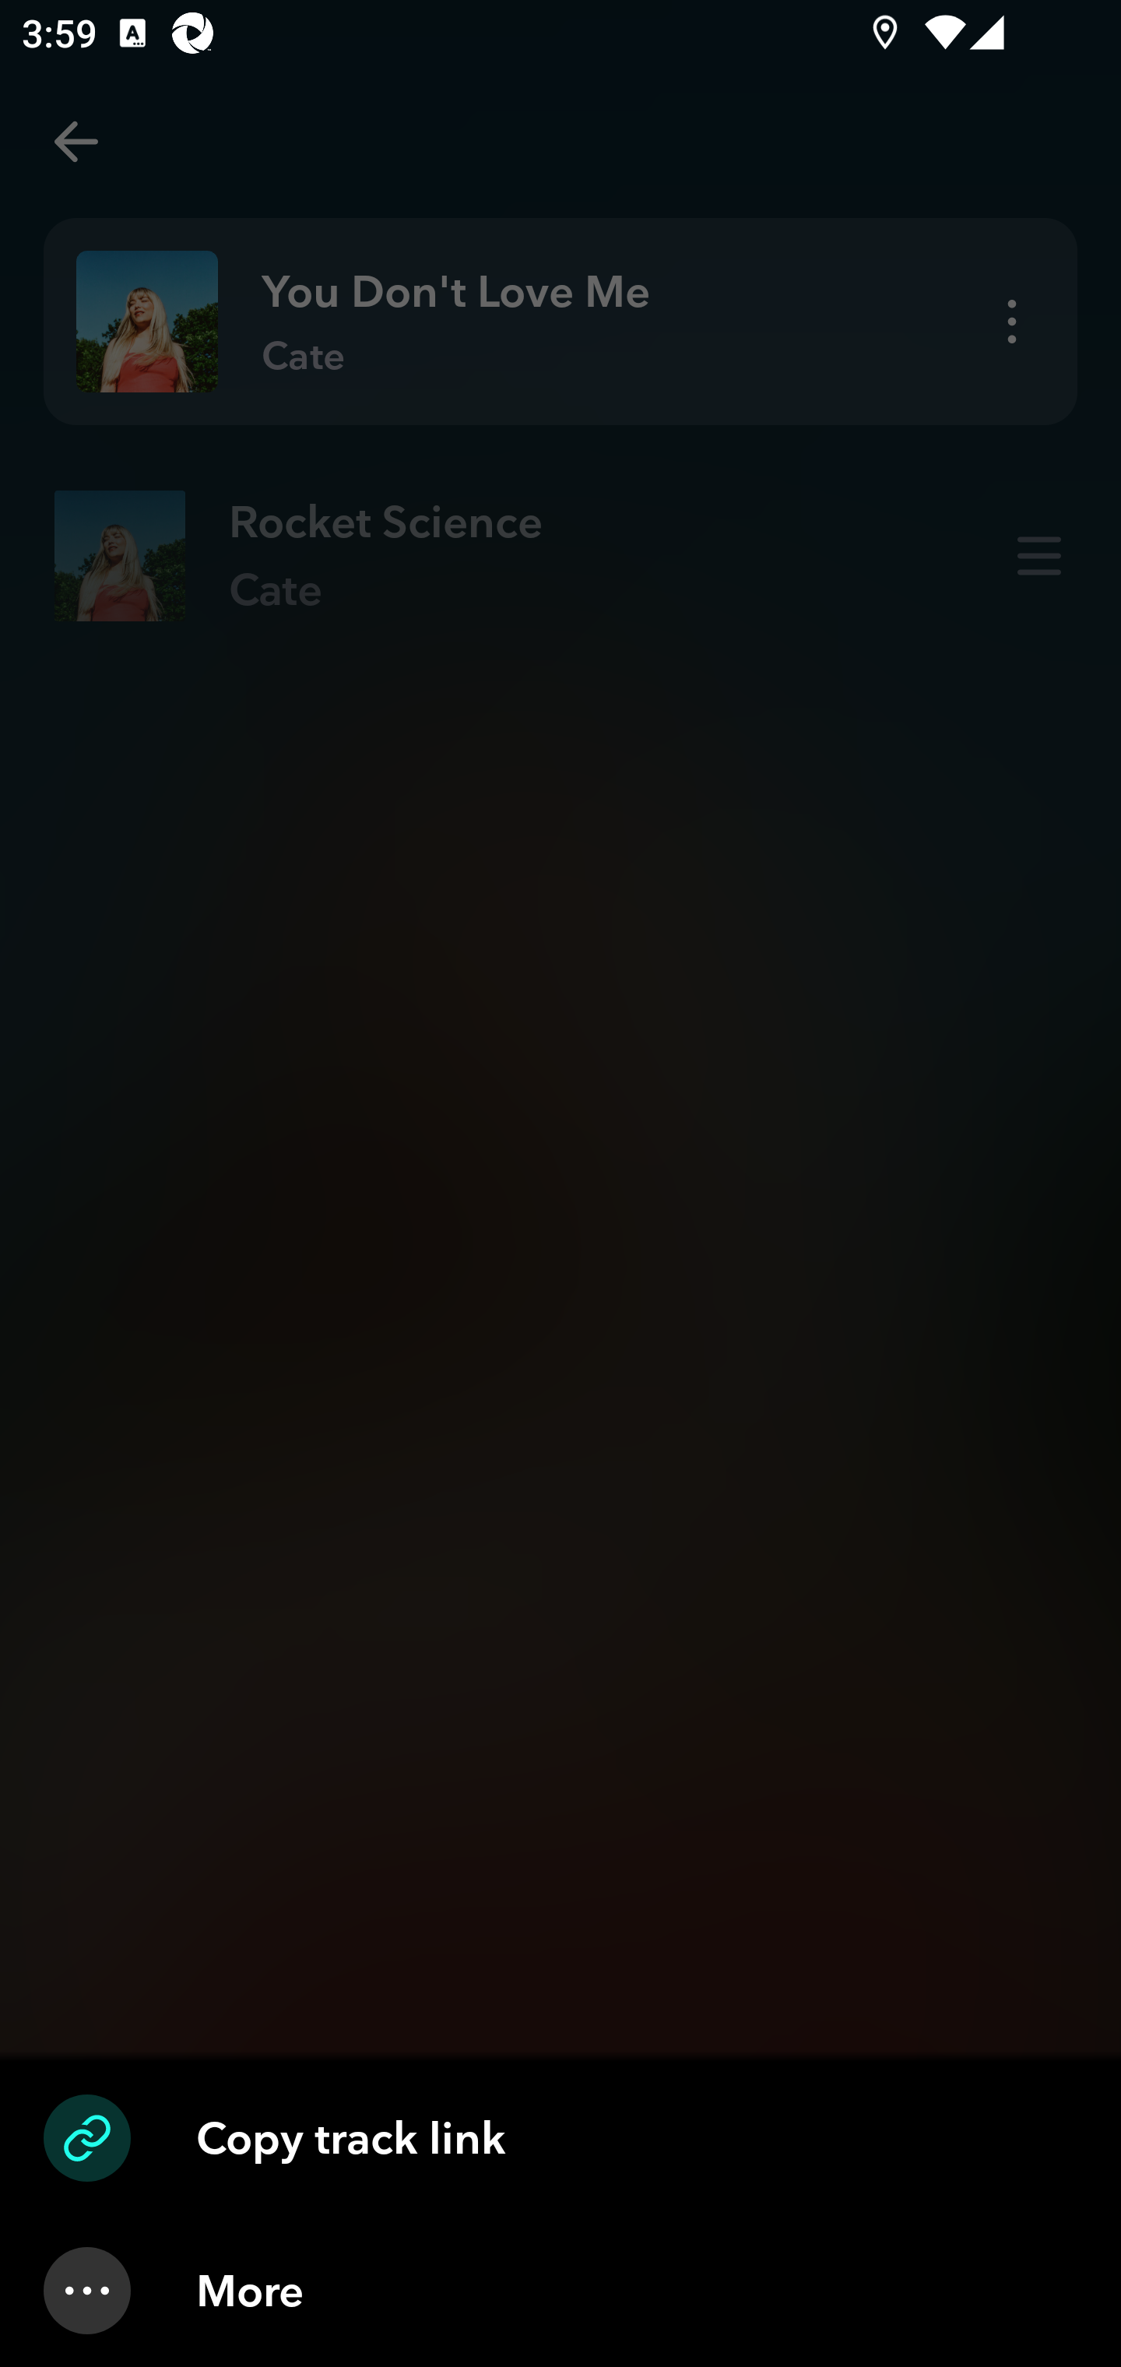 This screenshot has width=1121, height=2367. What do you see at coordinates (560, 2291) in the screenshot?
I see `More` at bounding box center [560, 2291].